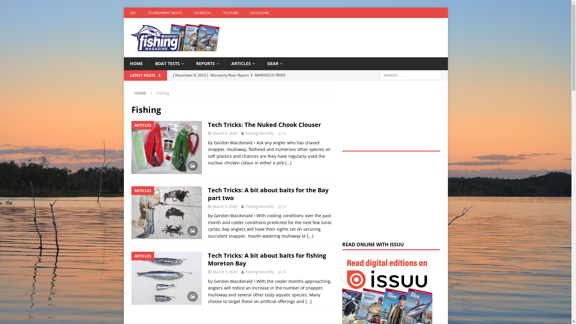  Describe the element at coordinates (136, 64) in the screenshot. I see `HOME` at that location.